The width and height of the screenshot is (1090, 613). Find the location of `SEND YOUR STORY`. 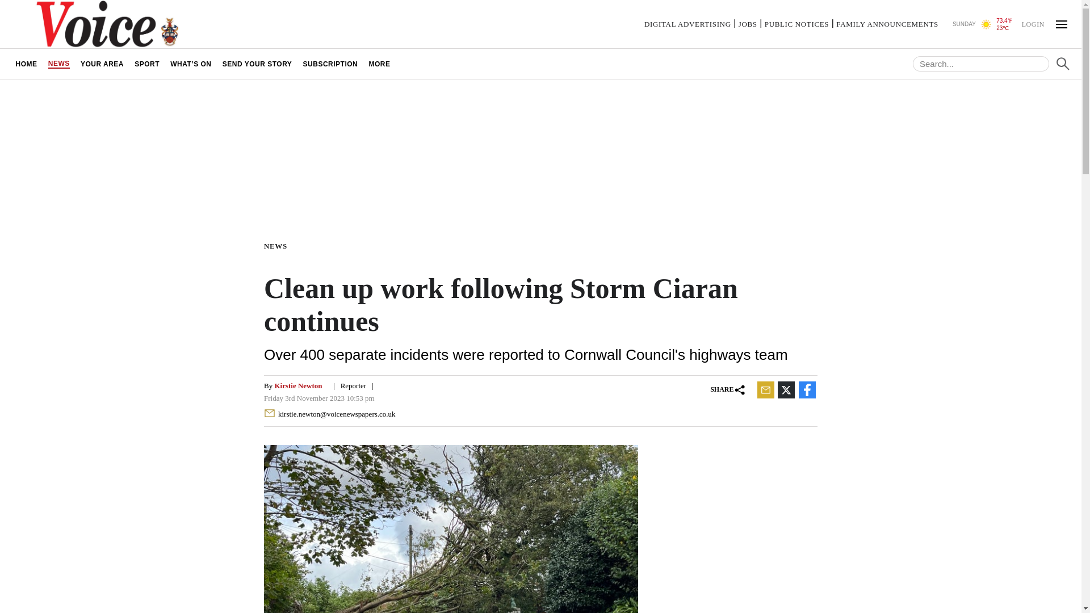

SEND YOUR STORY is located at coordinates (257, 64).